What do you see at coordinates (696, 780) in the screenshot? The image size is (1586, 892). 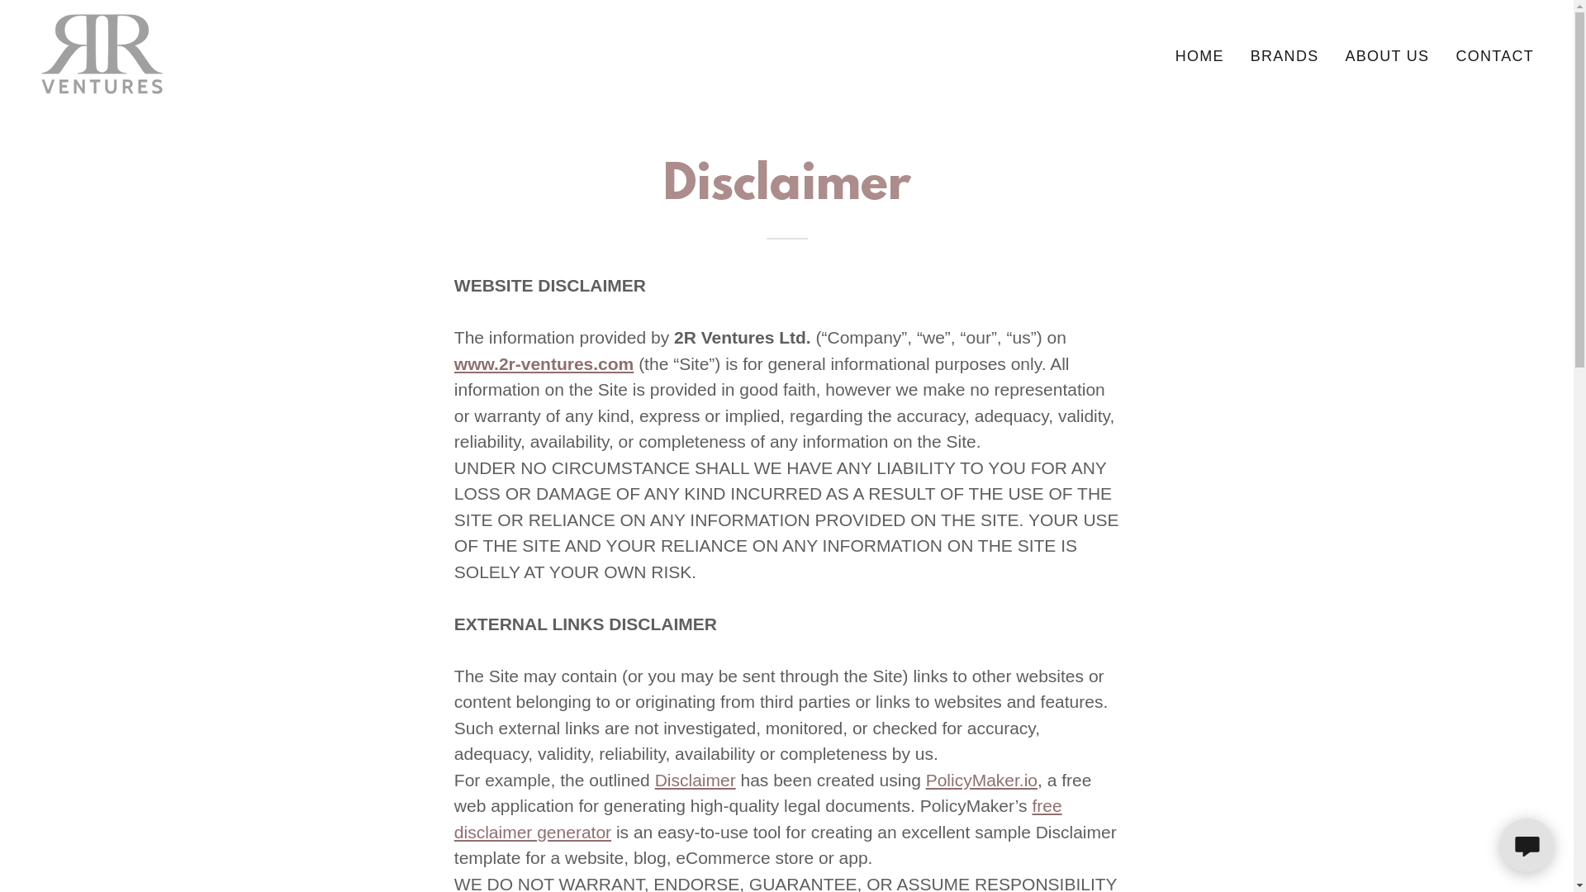 I see `Disclaimer` at bounding box center [696, 780].